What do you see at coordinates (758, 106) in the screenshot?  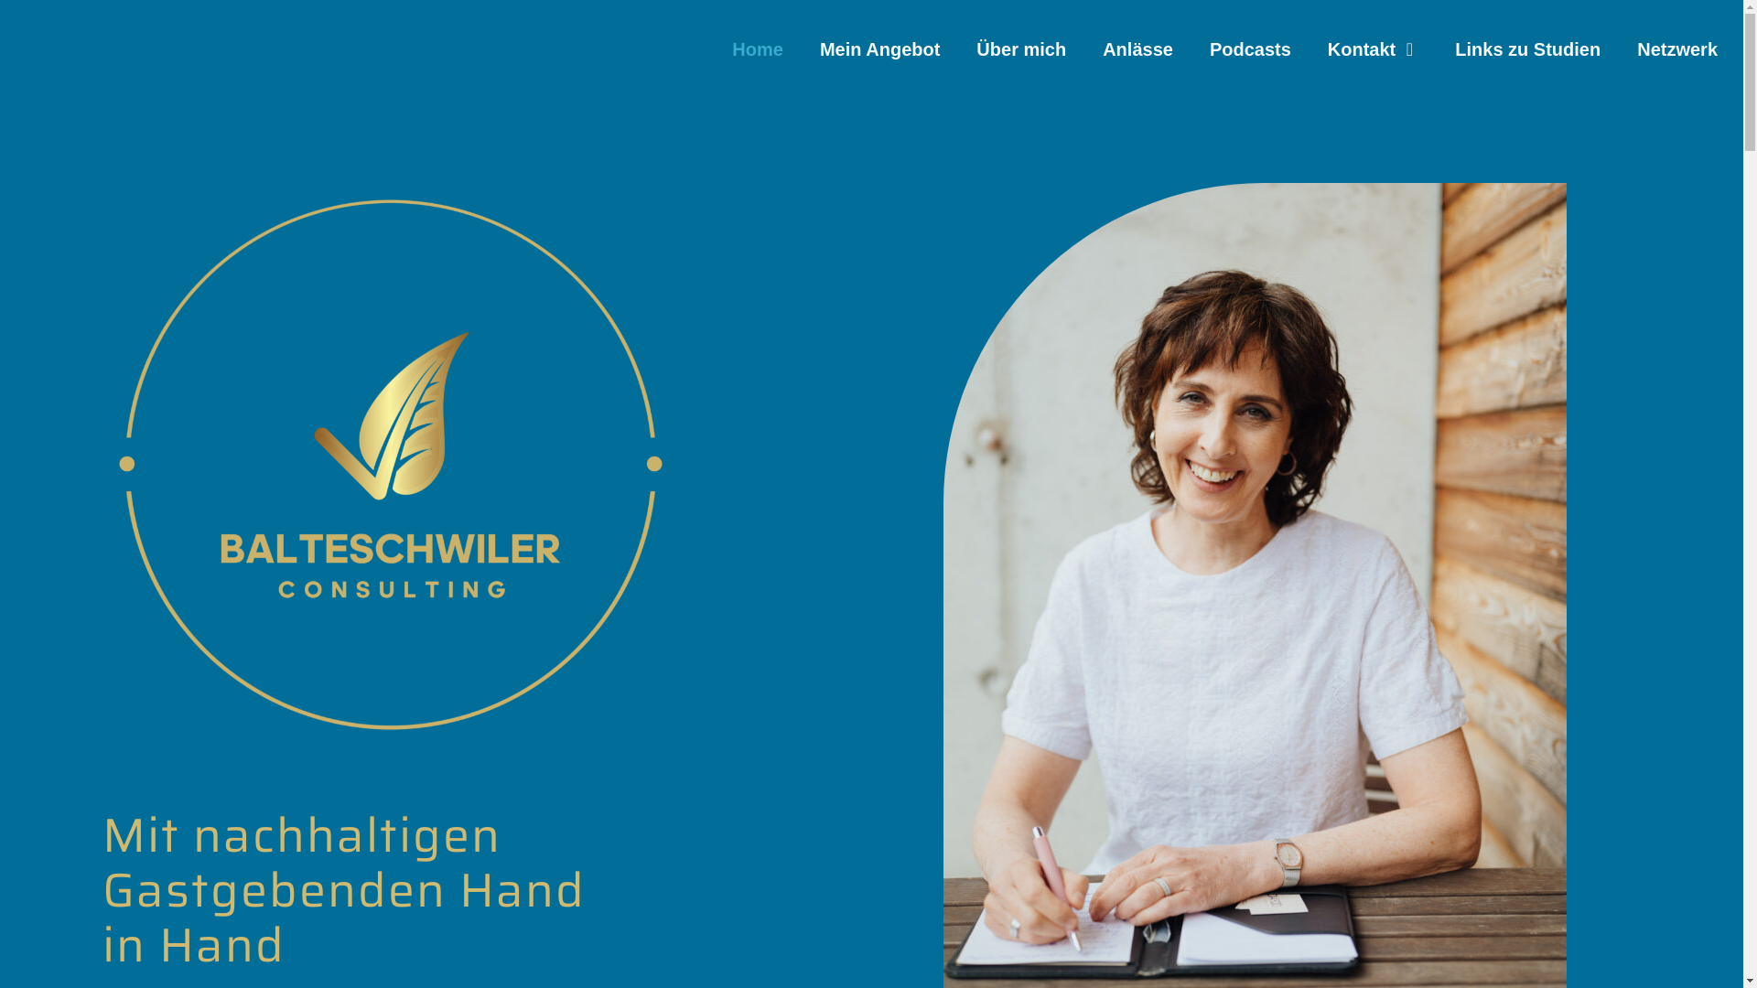 I see `Home` at bounding box center [758, 106].